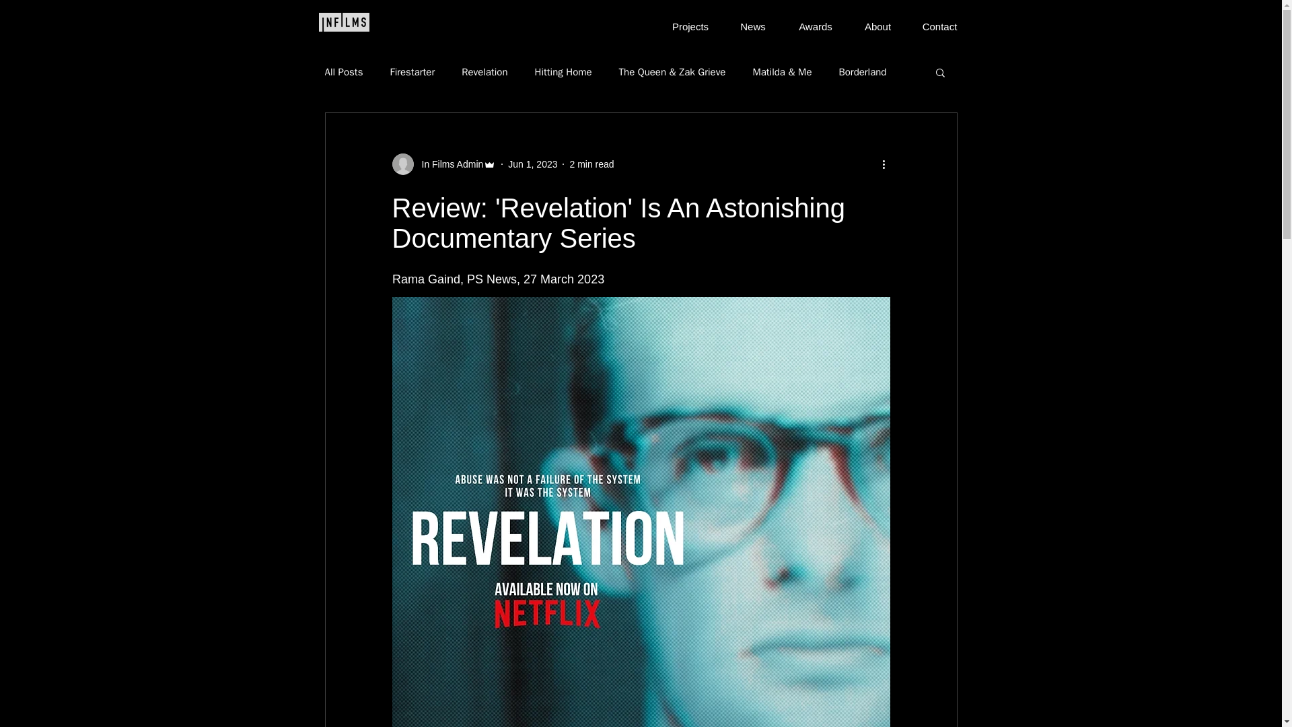 This screenshot has height=727, width=1292. I want to click on News, so click(752, 21).